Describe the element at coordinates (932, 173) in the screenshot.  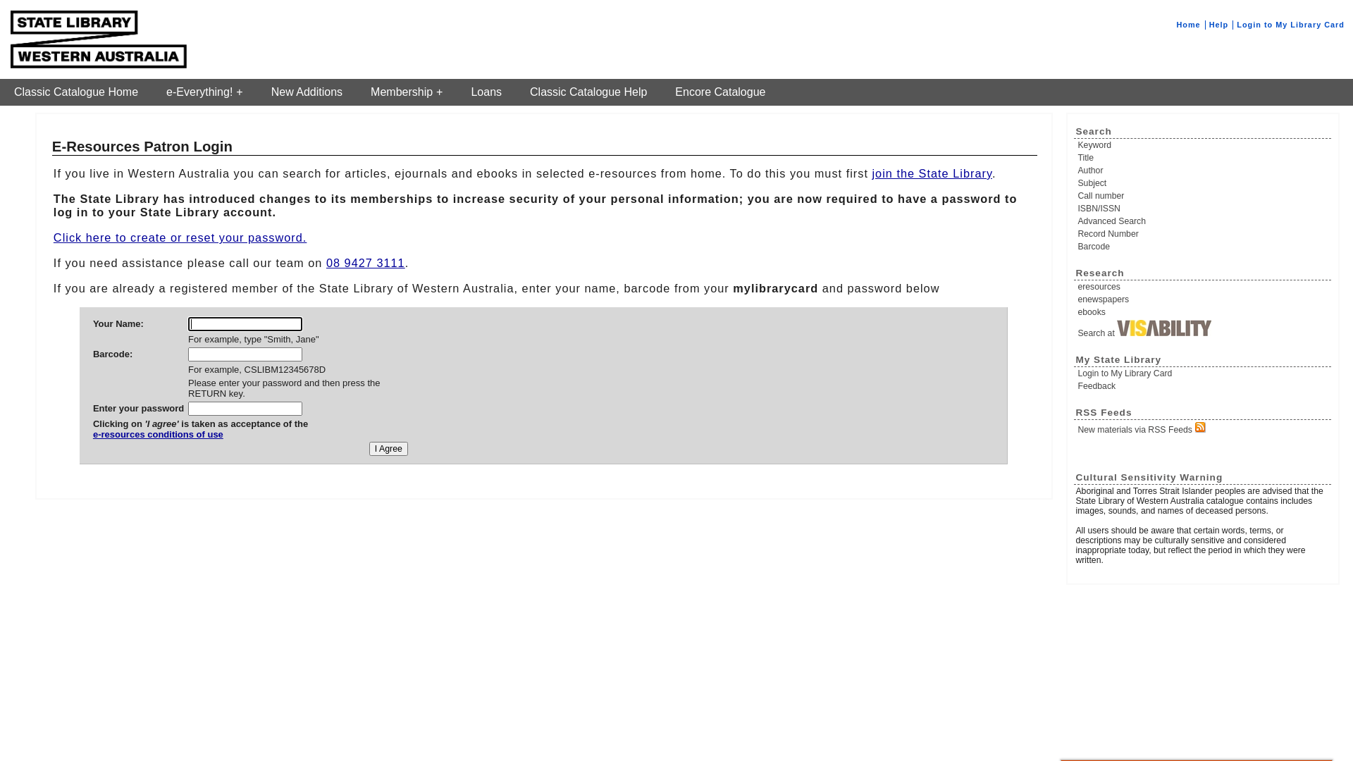
I see `join the State Library` at that location.